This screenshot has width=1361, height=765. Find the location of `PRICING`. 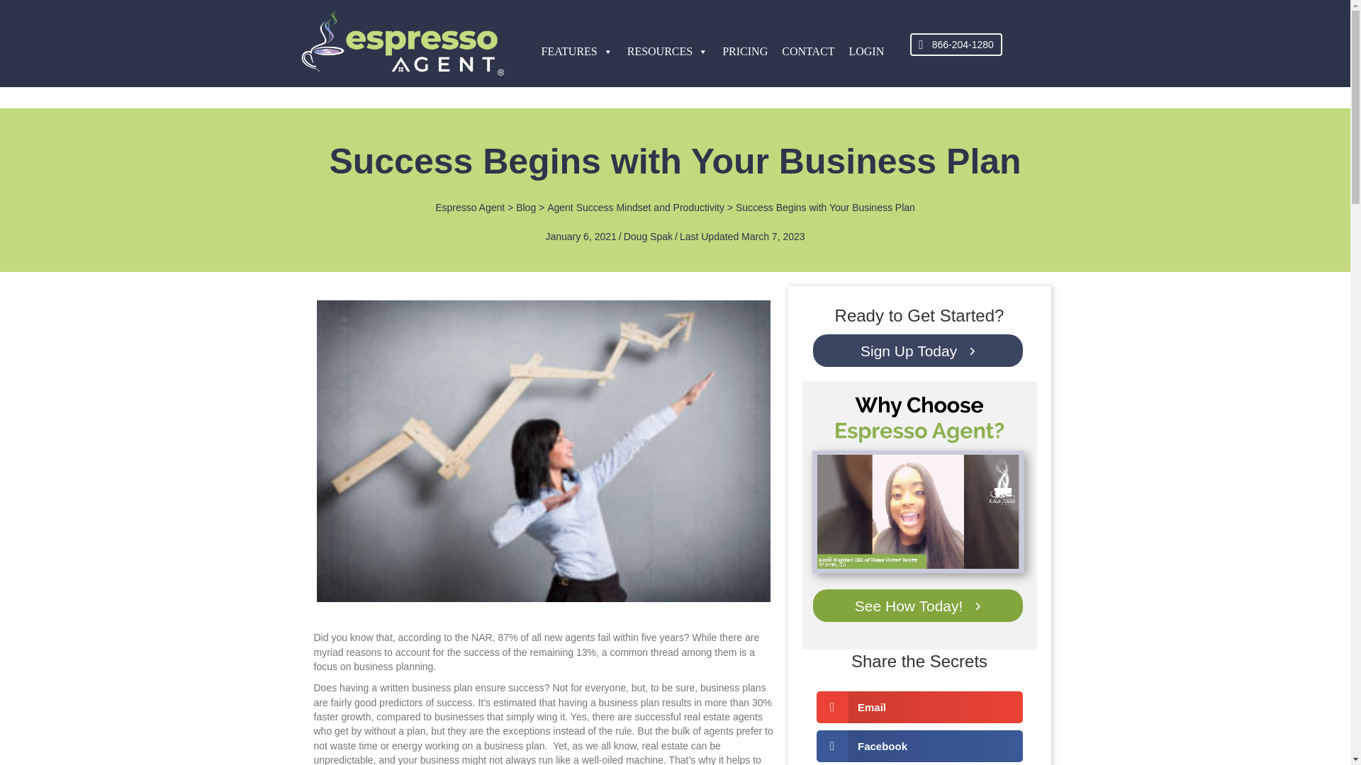

PRICING is located at coordinates (744, 51).